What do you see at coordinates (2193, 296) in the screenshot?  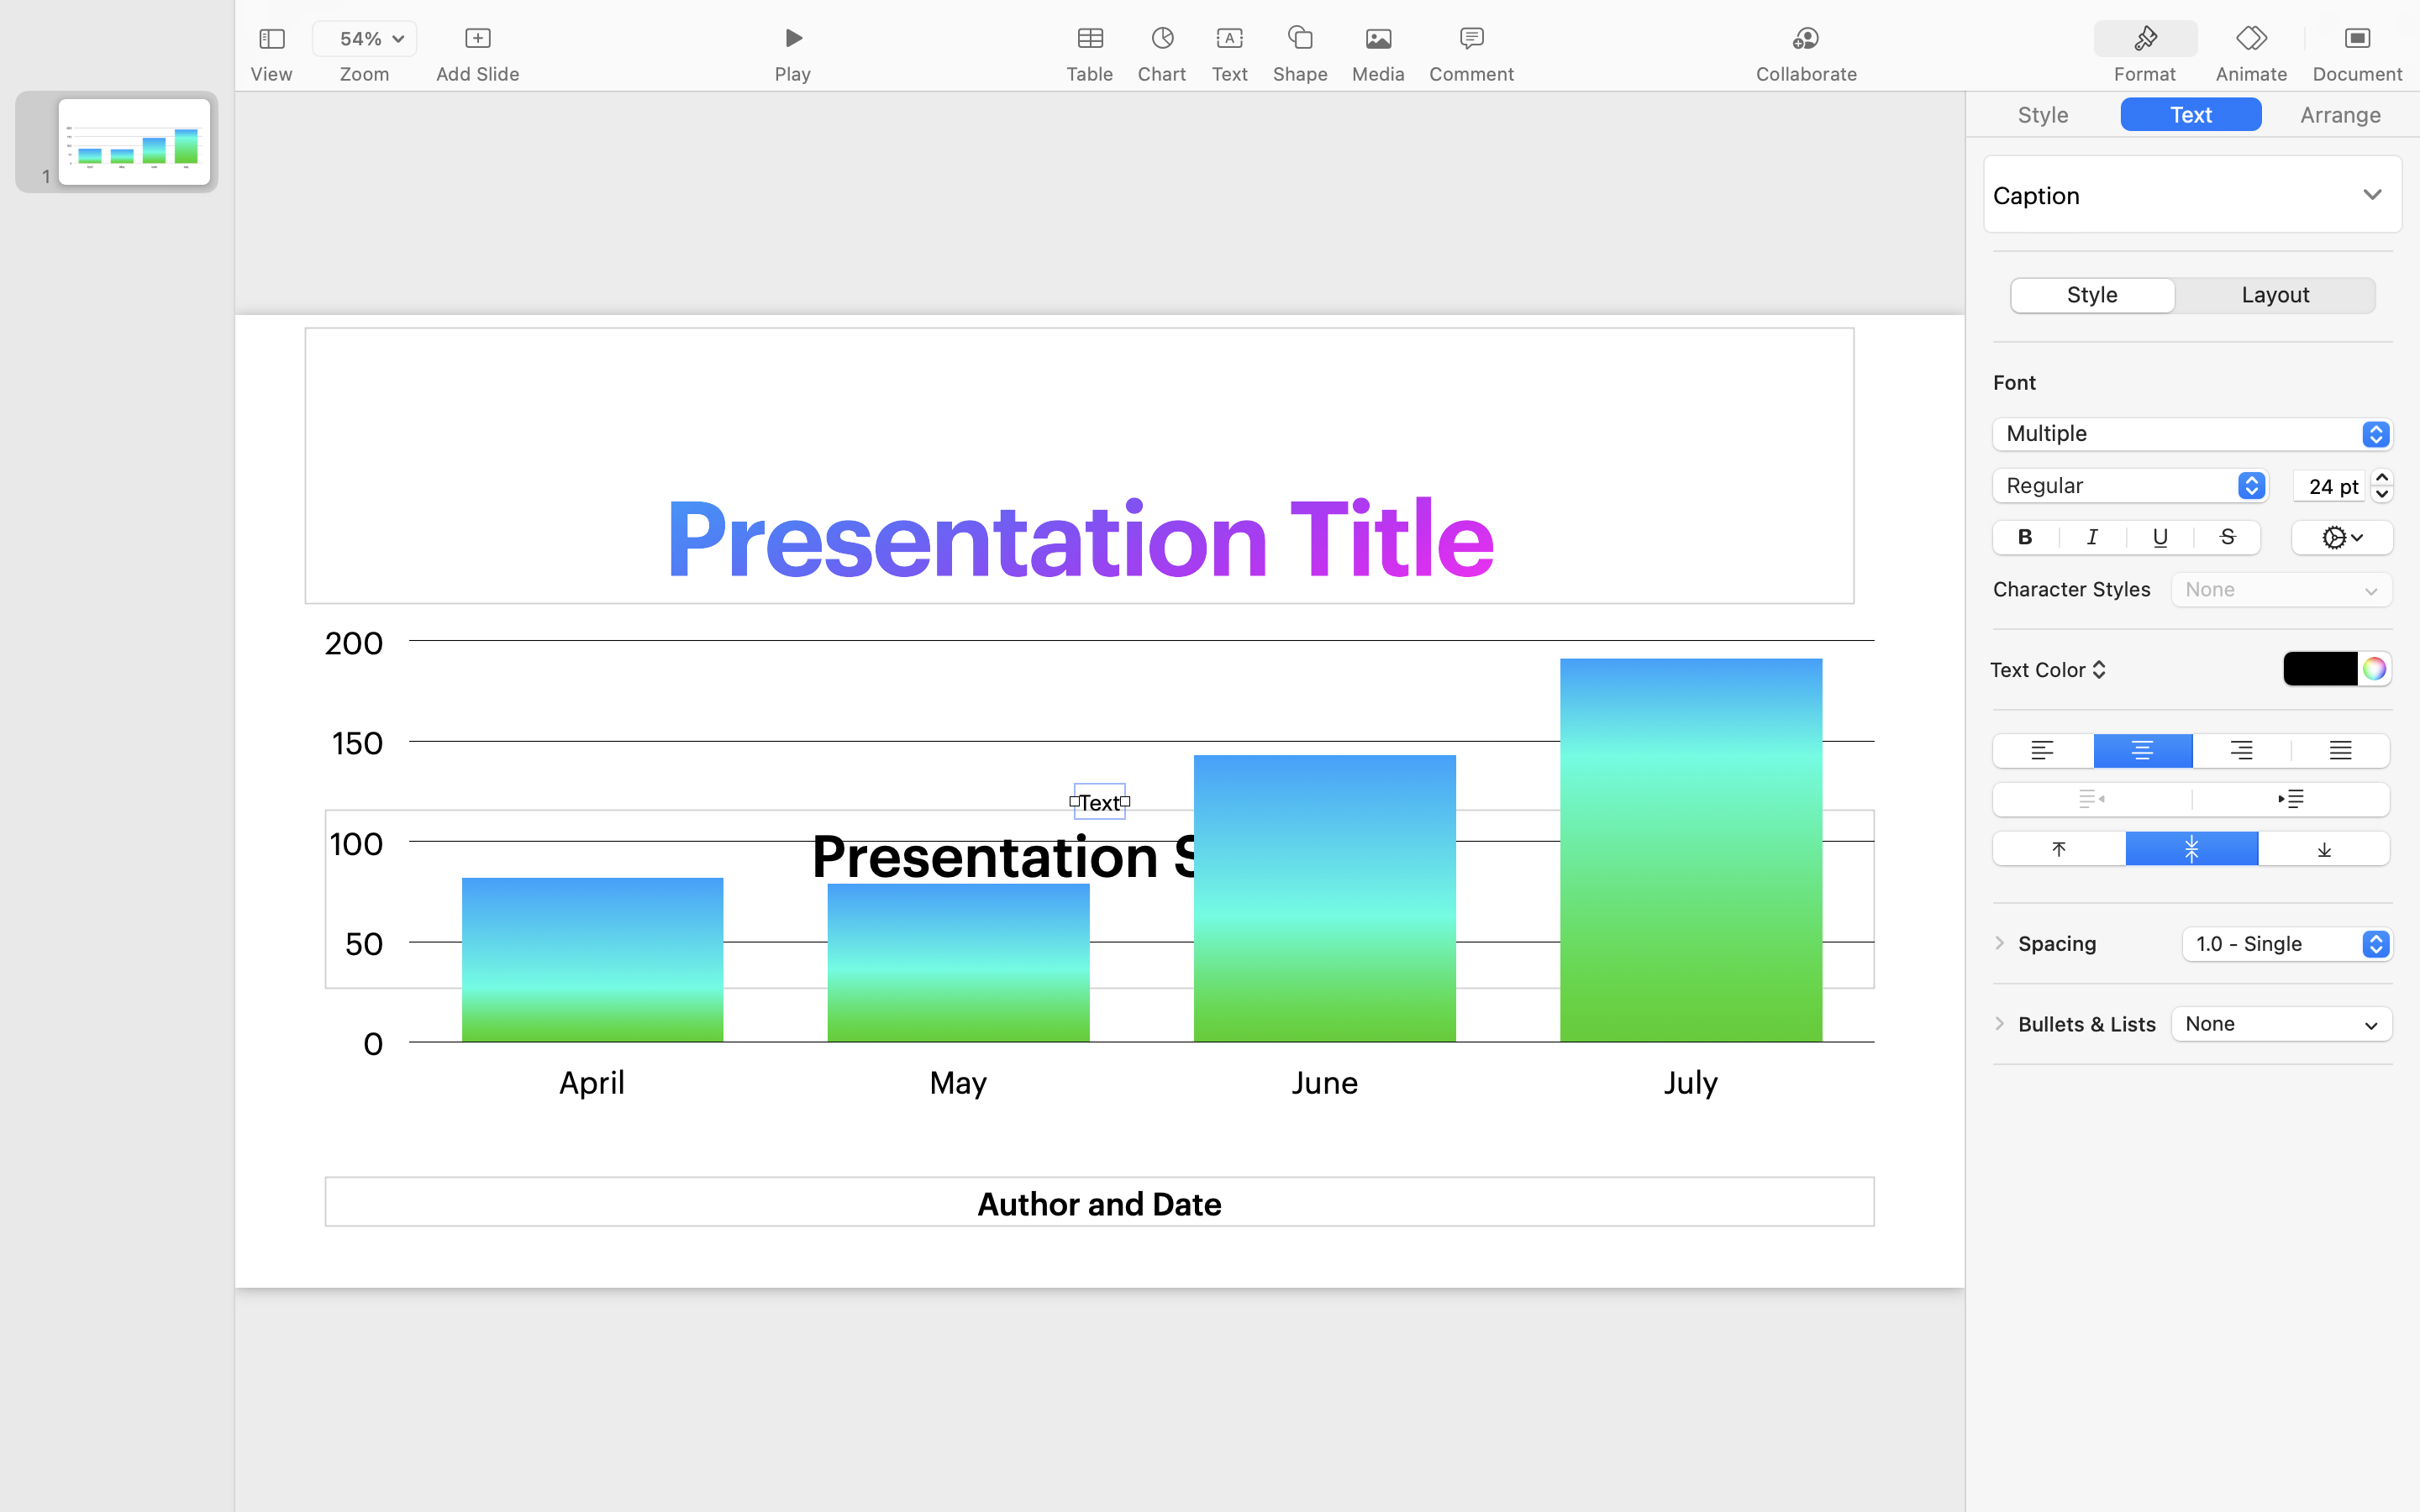 I see `<AXUIElement 0x2ac5a2480> {pid=1697}` at bounding box center [2193, 296].